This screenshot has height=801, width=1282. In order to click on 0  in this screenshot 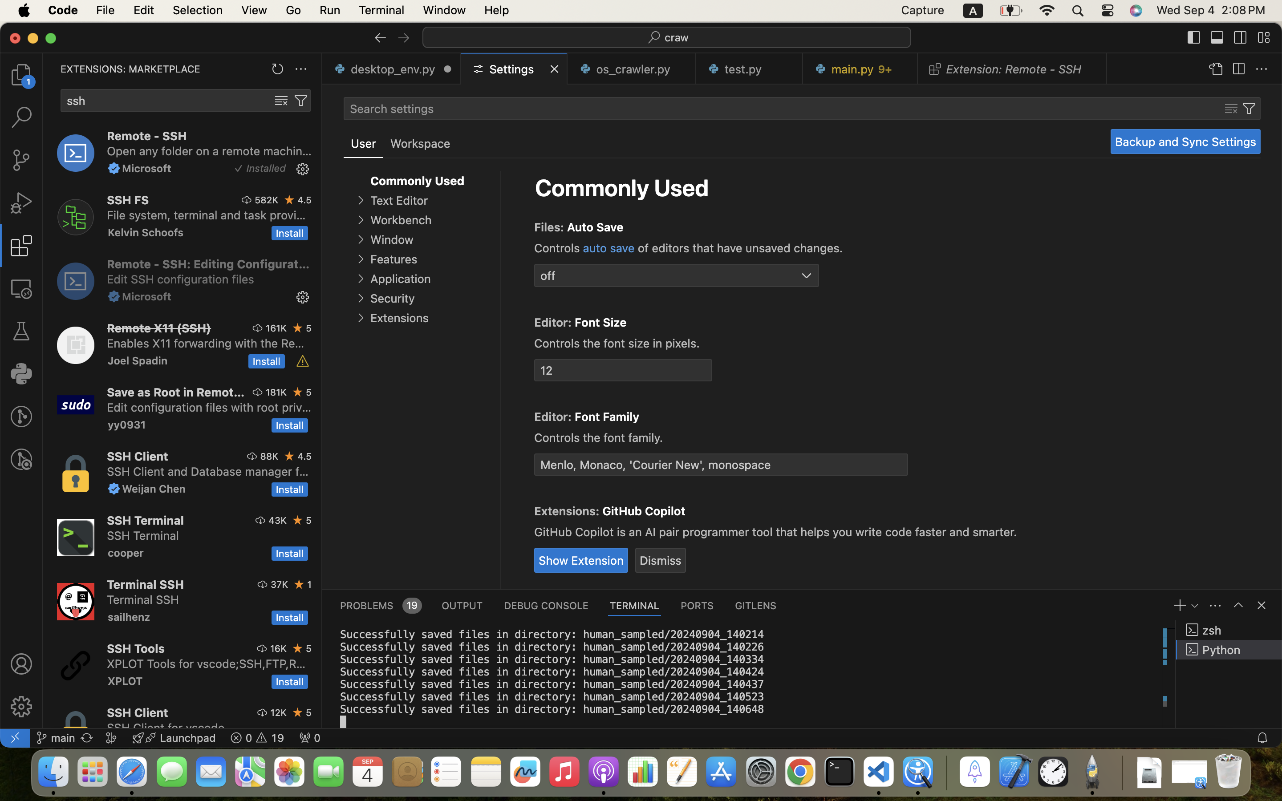, I will do `click(21, 117)`.